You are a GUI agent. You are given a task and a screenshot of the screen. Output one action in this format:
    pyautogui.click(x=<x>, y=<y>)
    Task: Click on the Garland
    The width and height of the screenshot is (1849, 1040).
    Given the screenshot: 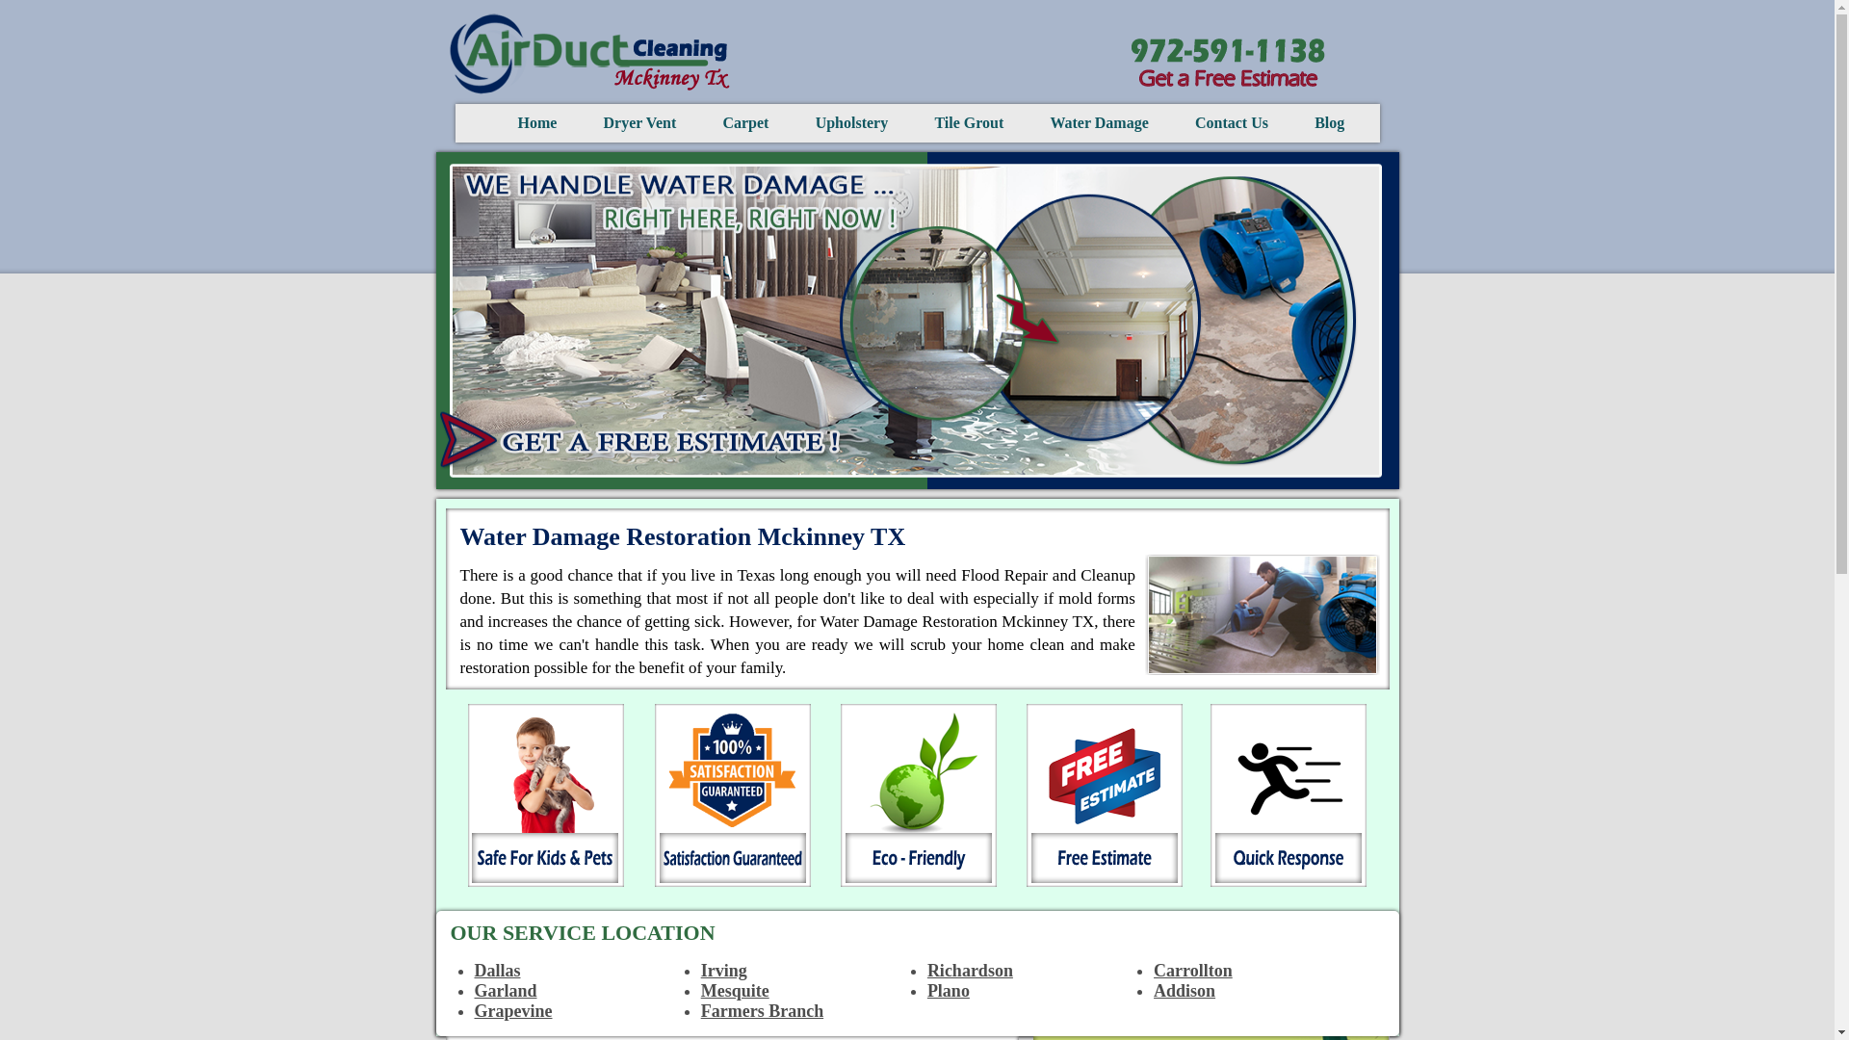 What is the action you would take?
    pyautogui.click(x=505, y=990)
    